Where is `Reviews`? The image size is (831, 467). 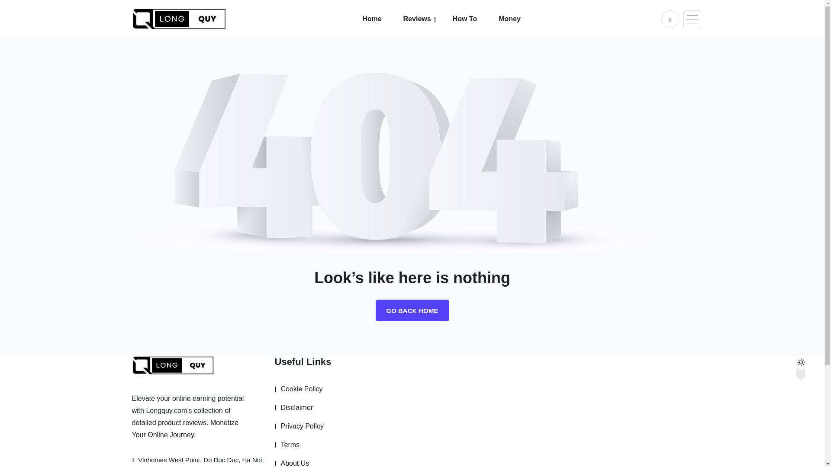 Reviews is located at coordinates (428, 19).